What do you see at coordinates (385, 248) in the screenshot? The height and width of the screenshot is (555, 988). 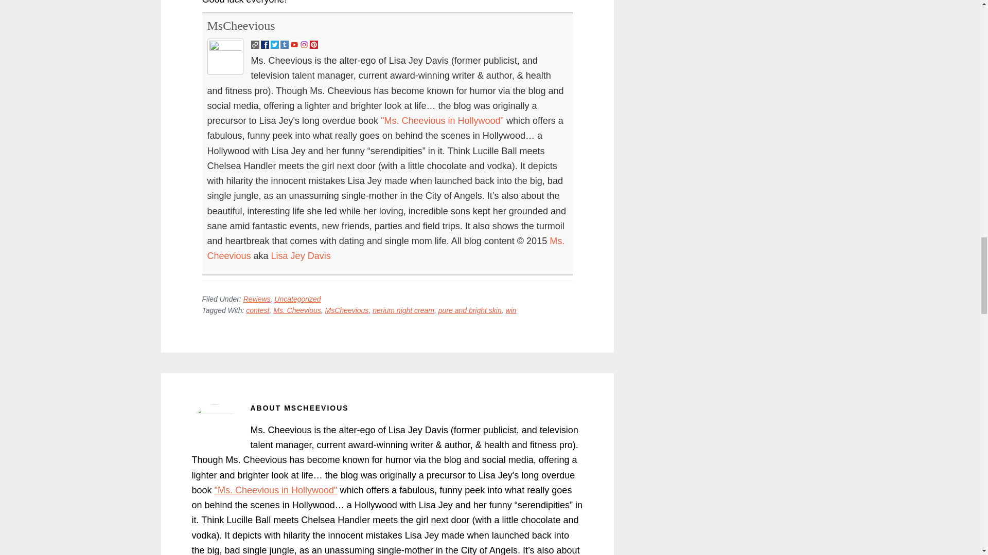 I see `Ms. Cheevious` at bounding box center [385, 248].